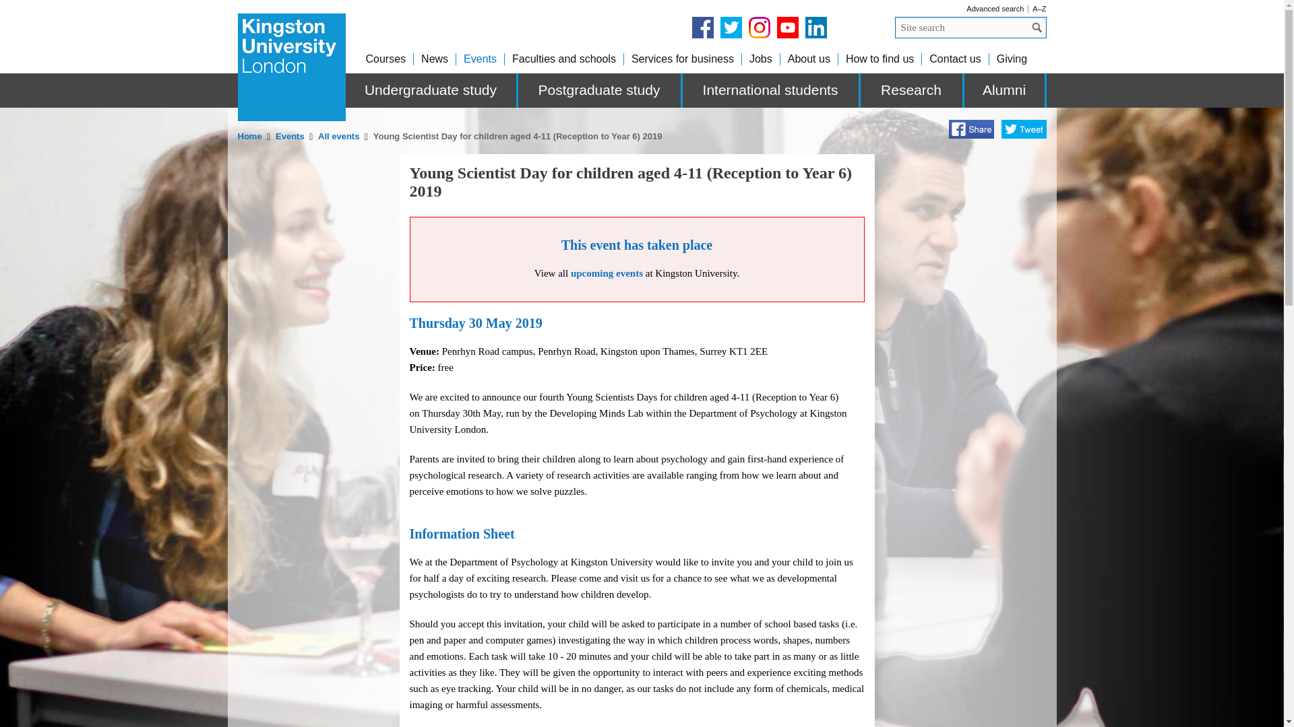 The height and width of the screenshot is (727, 1294). I want to click on Postgraduate study, so click(600, 90).